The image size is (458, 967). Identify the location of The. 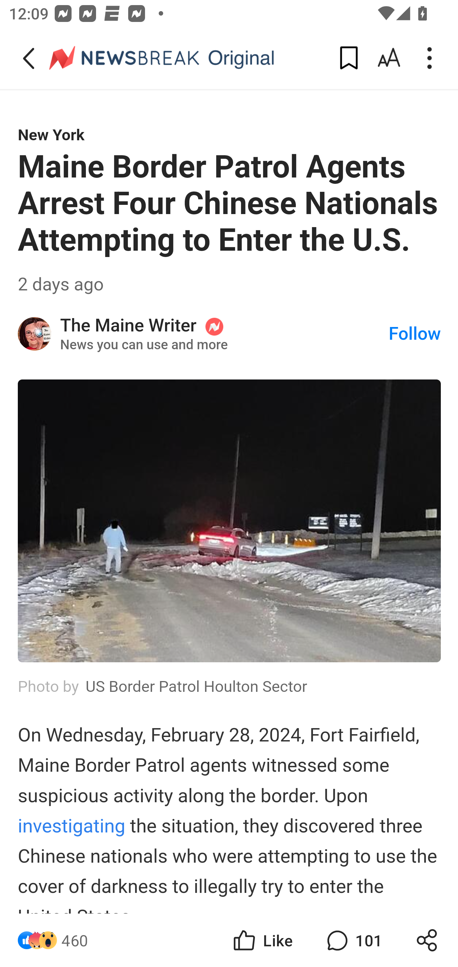
(35, 333).